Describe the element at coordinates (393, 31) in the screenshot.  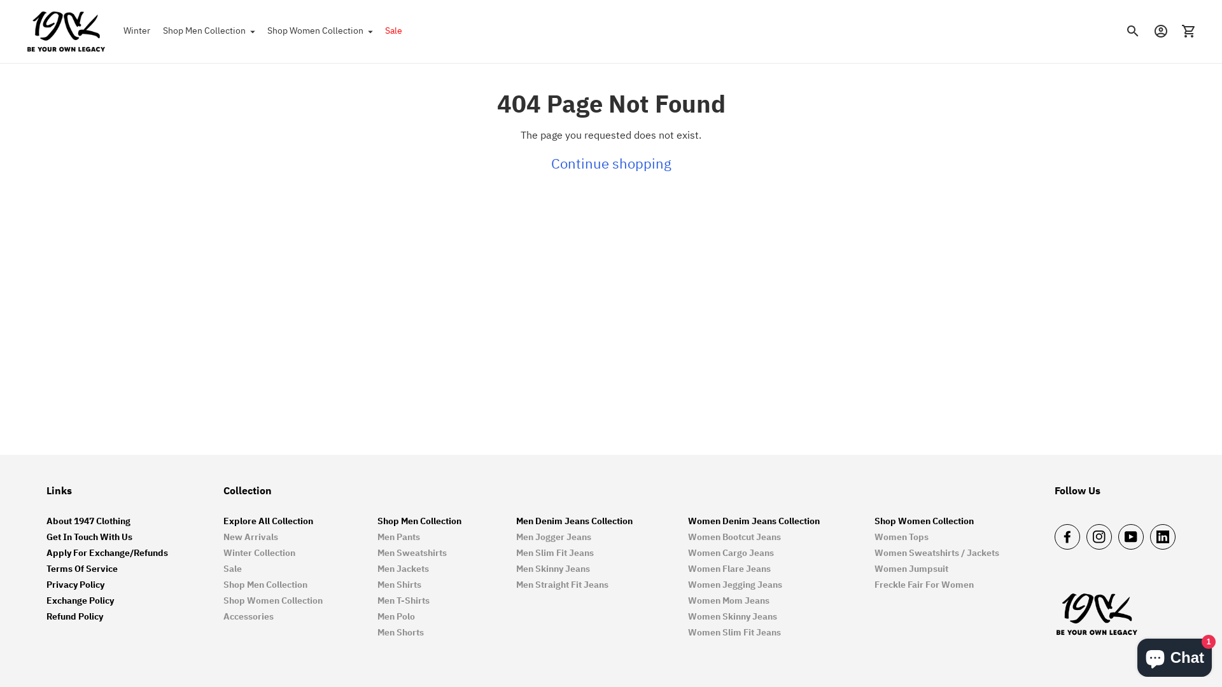
I see `Sale` at that location.